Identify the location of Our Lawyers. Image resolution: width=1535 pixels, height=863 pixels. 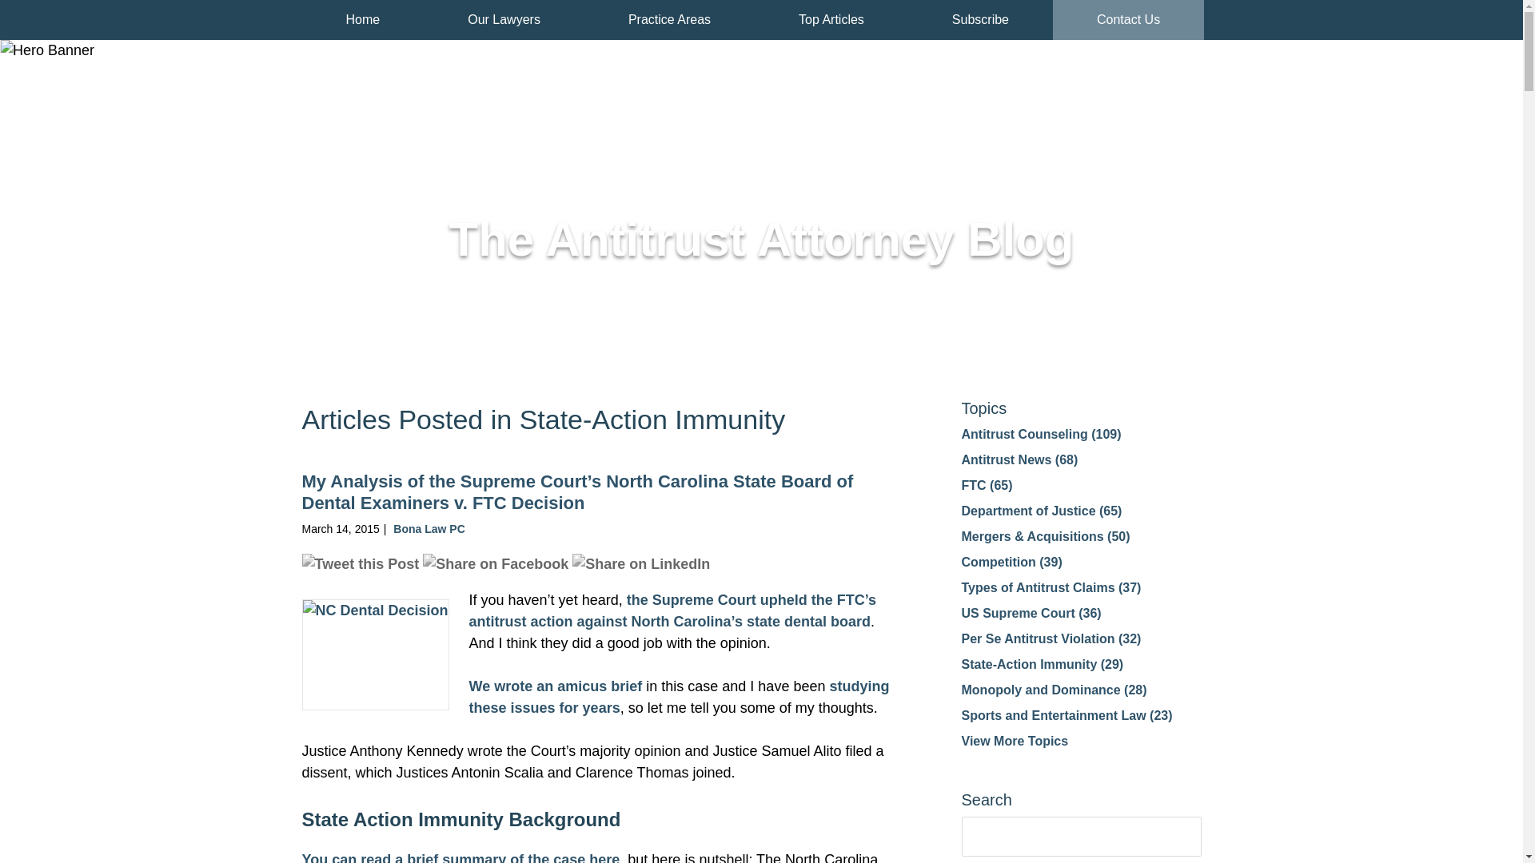
(504, 19).